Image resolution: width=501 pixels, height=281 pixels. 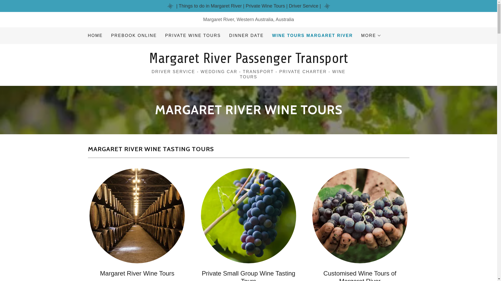 What do you see at coordinates (313, 36) in the screenshot?
I see `WINE TOURS MARGARET RIVER` at bounding box center [313, 36].